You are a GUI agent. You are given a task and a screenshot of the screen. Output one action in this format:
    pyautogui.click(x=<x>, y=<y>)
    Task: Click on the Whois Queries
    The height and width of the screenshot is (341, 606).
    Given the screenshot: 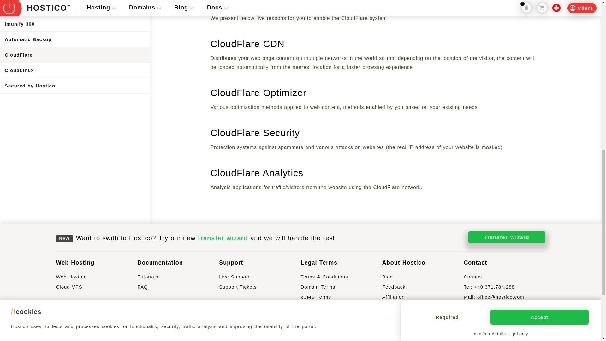 What is the action you would take?
    pyautogui.click(x=97, y=339)
    